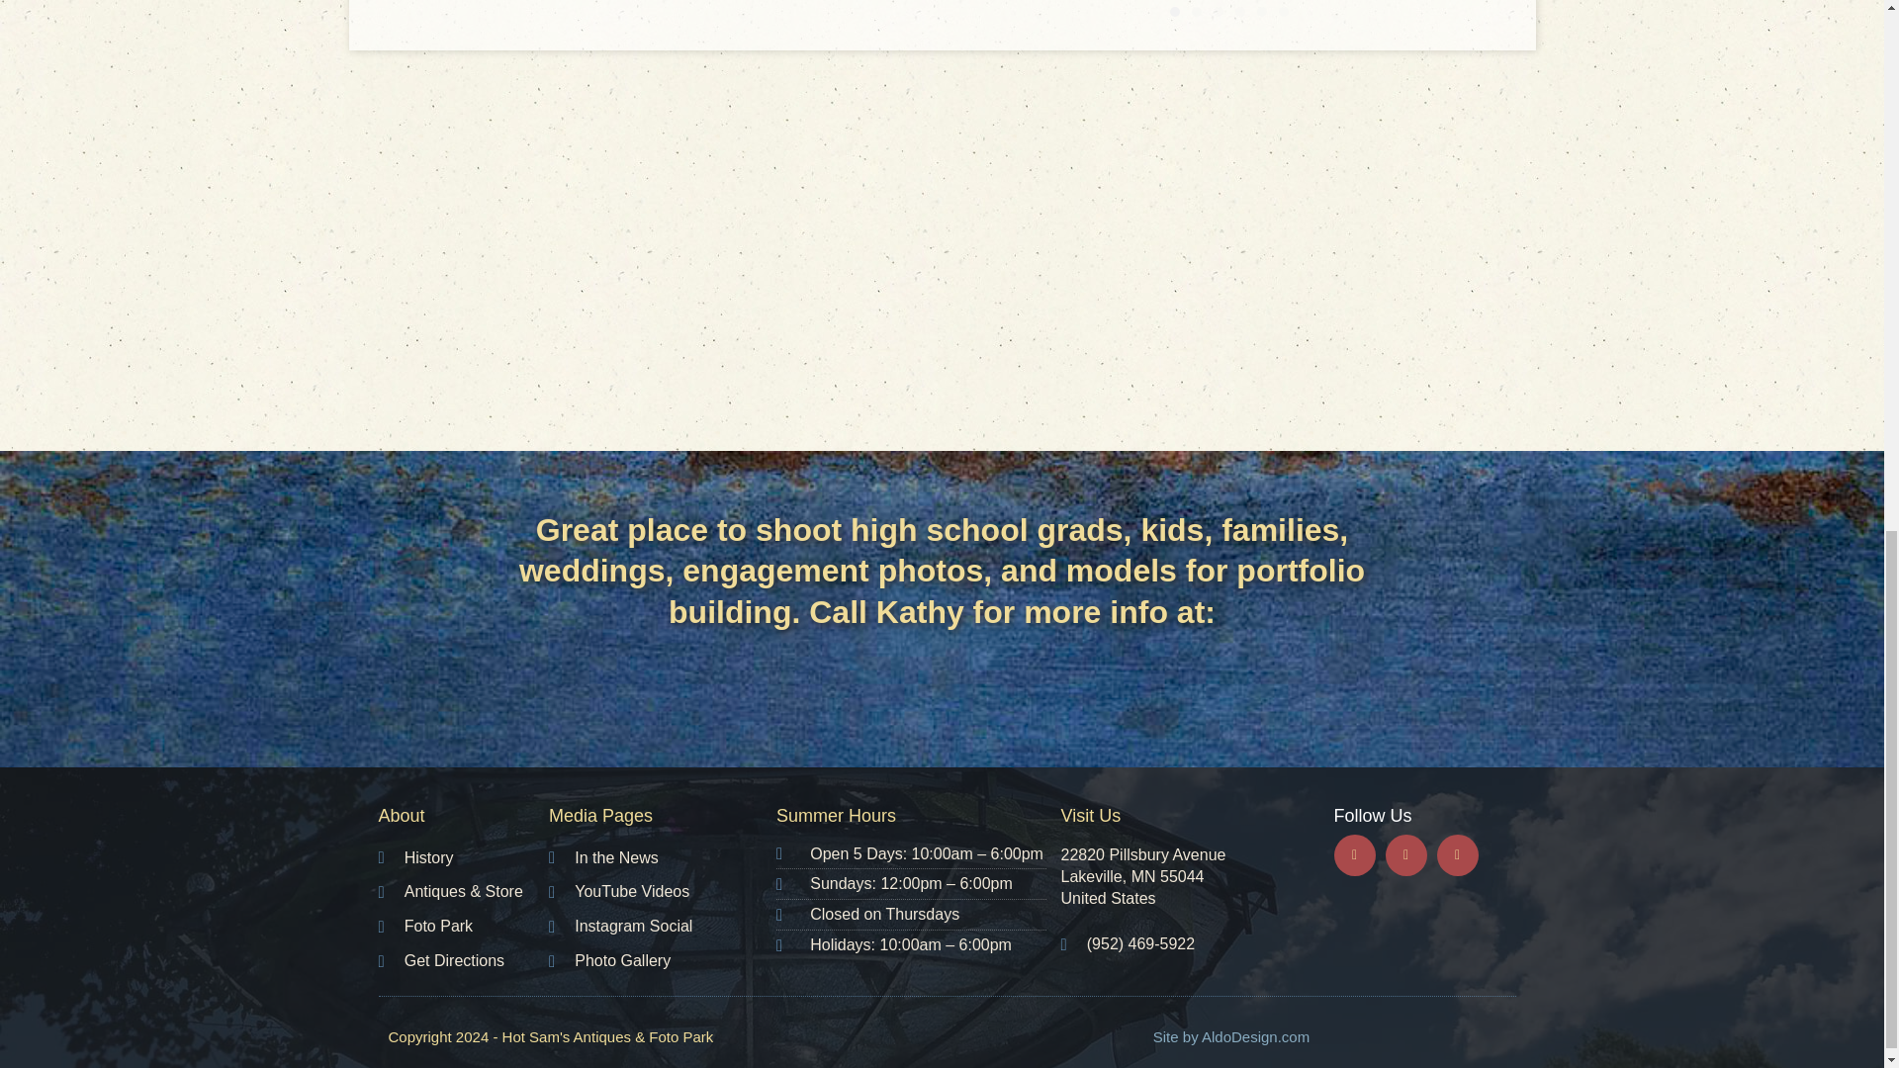  I want to click on Photo Gallery, so click(663, 961).